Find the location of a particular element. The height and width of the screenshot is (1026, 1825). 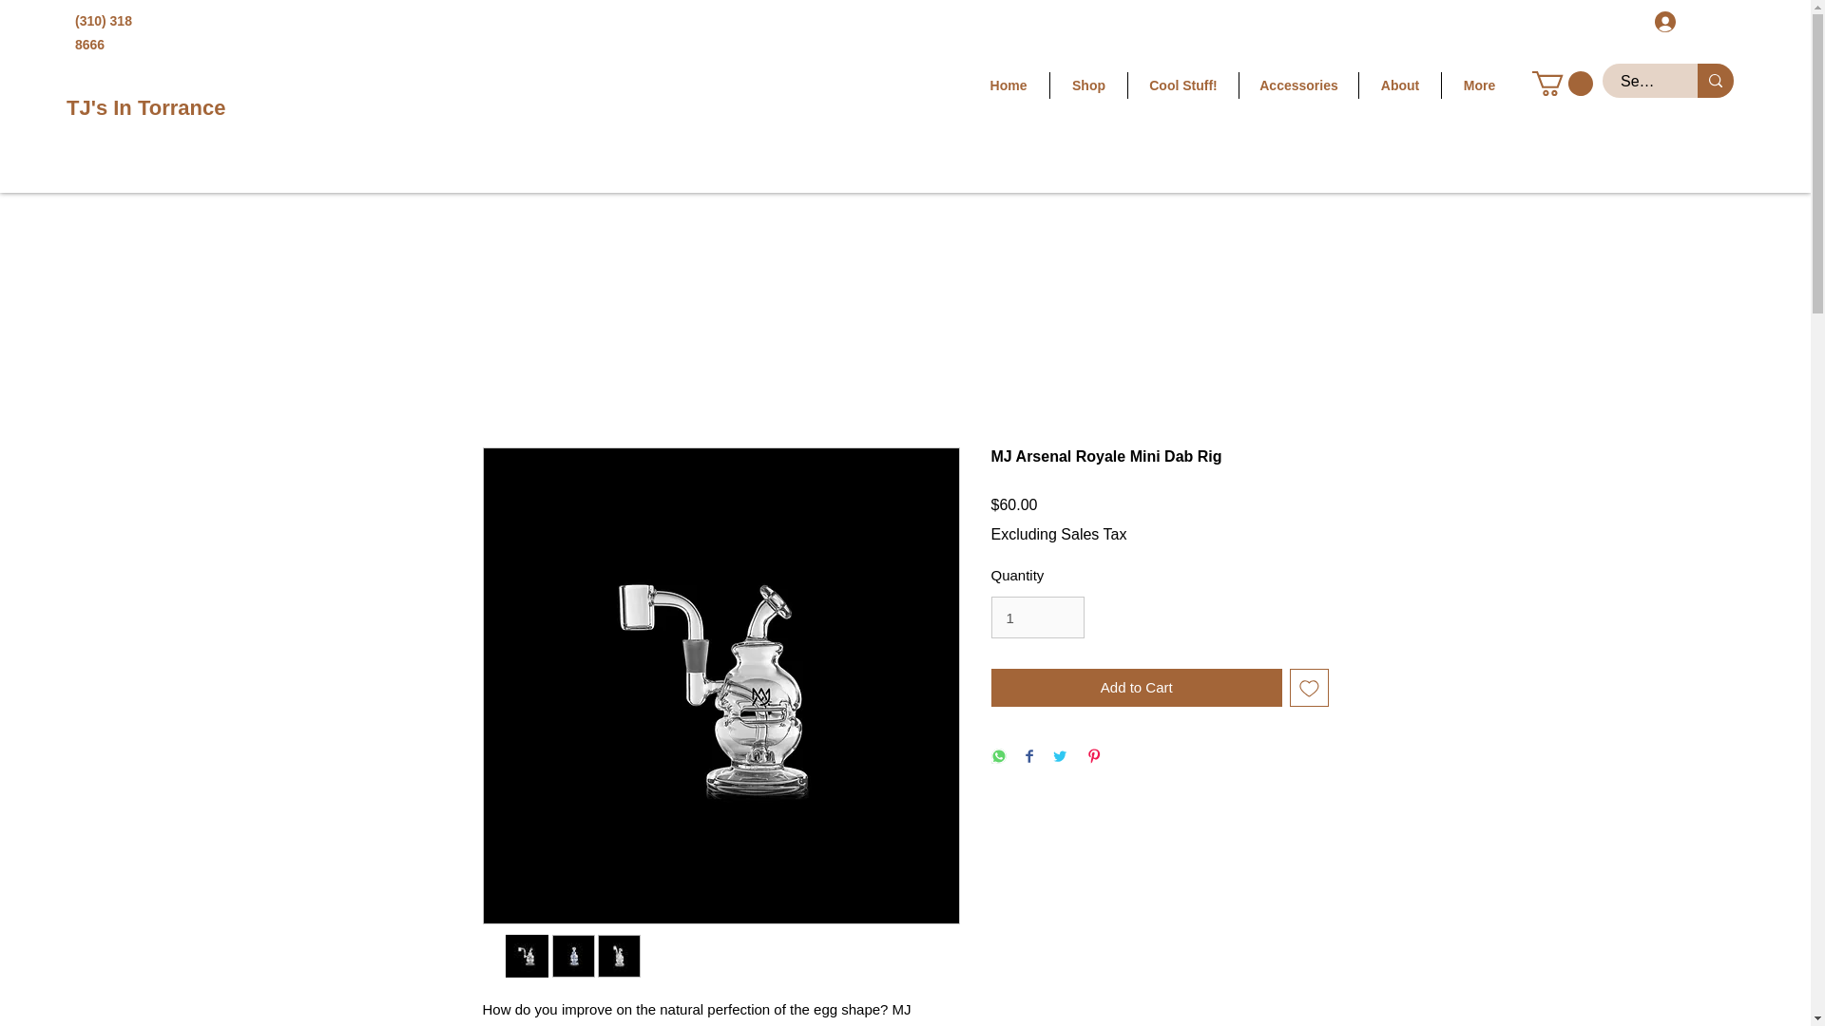

Home is located at coordinates (1008, 85).